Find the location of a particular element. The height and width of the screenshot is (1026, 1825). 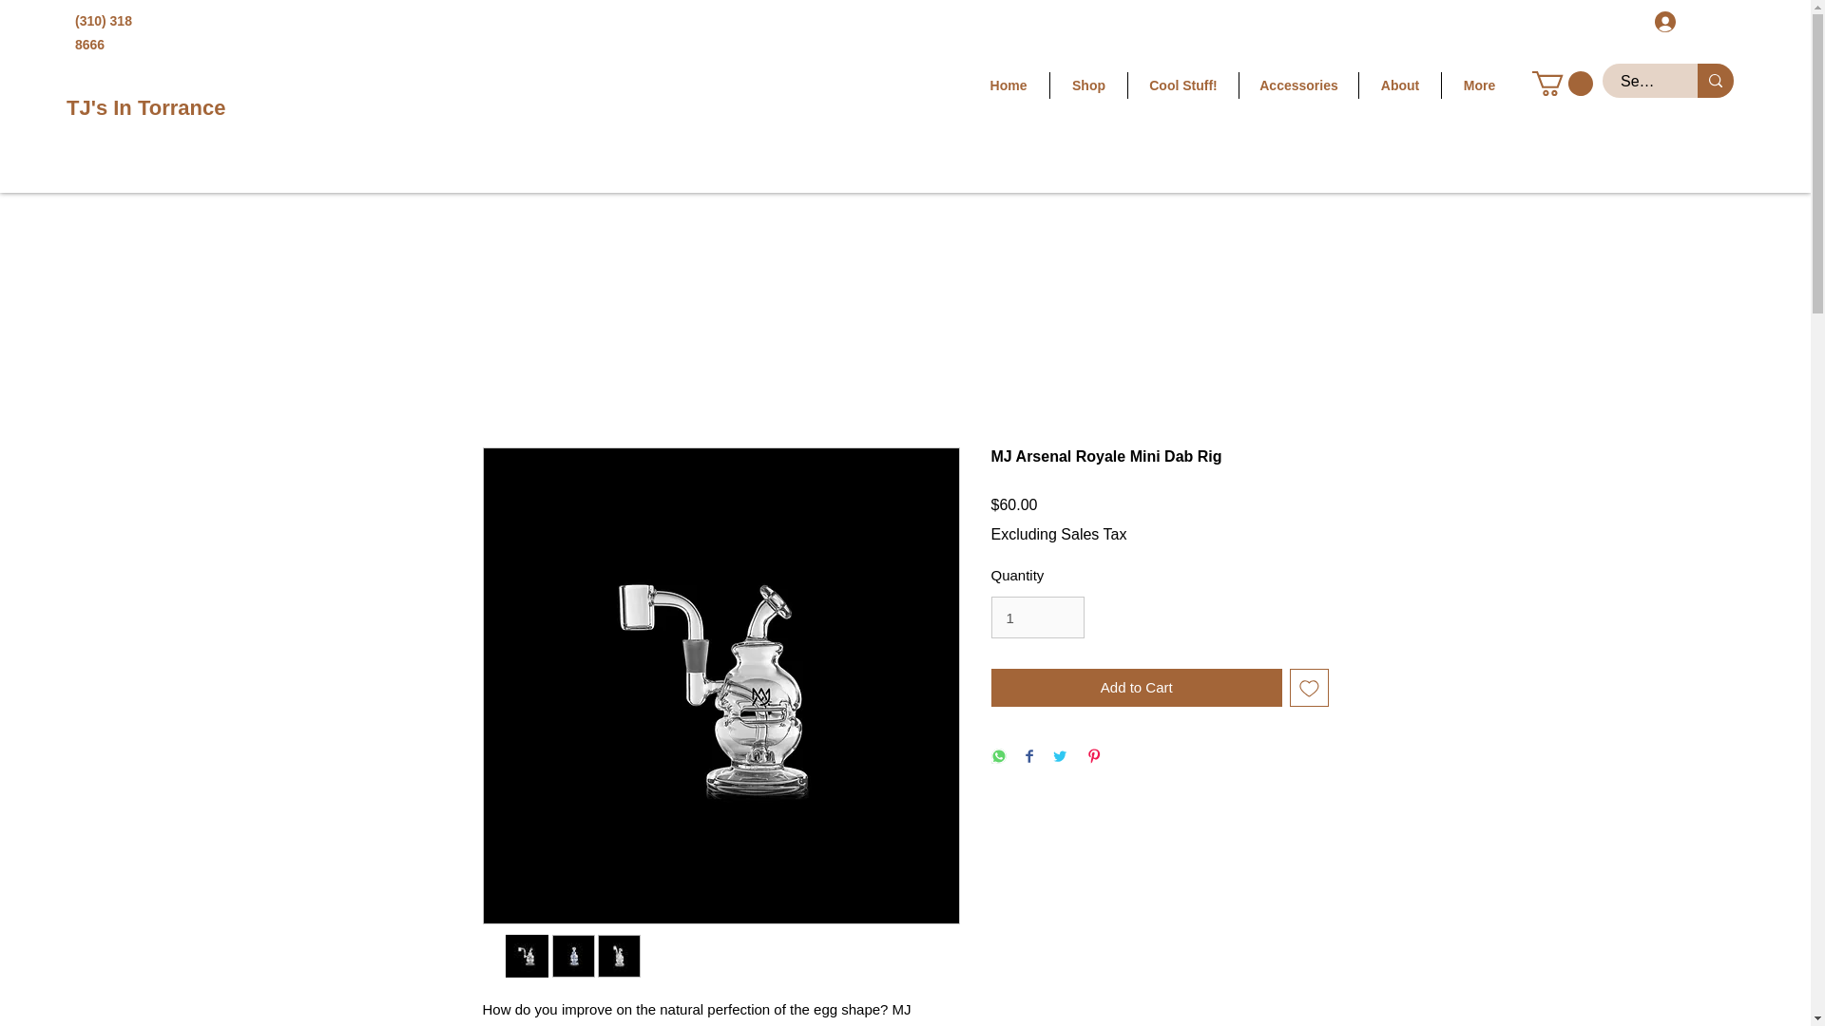

Home is located at coordinates (1008, 85).